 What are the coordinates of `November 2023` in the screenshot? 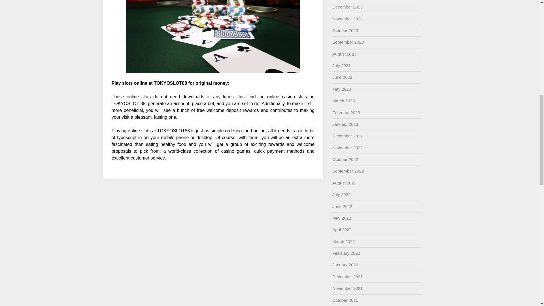 It's located at (347, 19).